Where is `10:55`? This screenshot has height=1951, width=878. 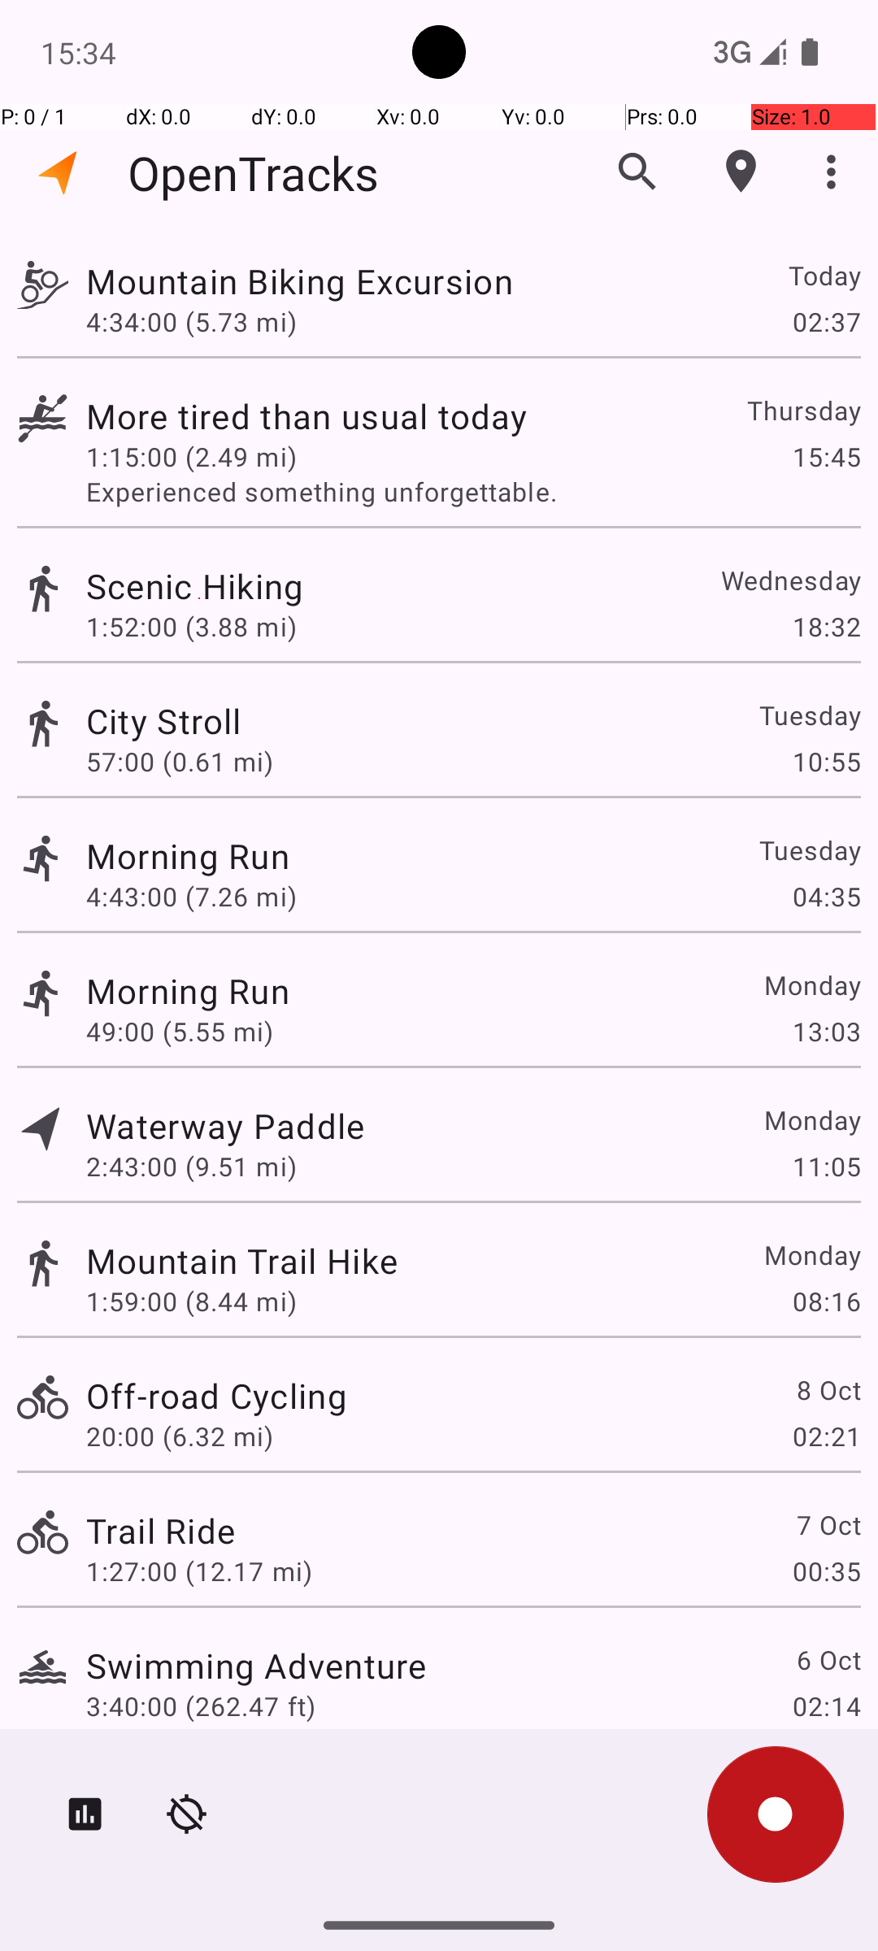
10:55 is located at coordinates (826, 761).